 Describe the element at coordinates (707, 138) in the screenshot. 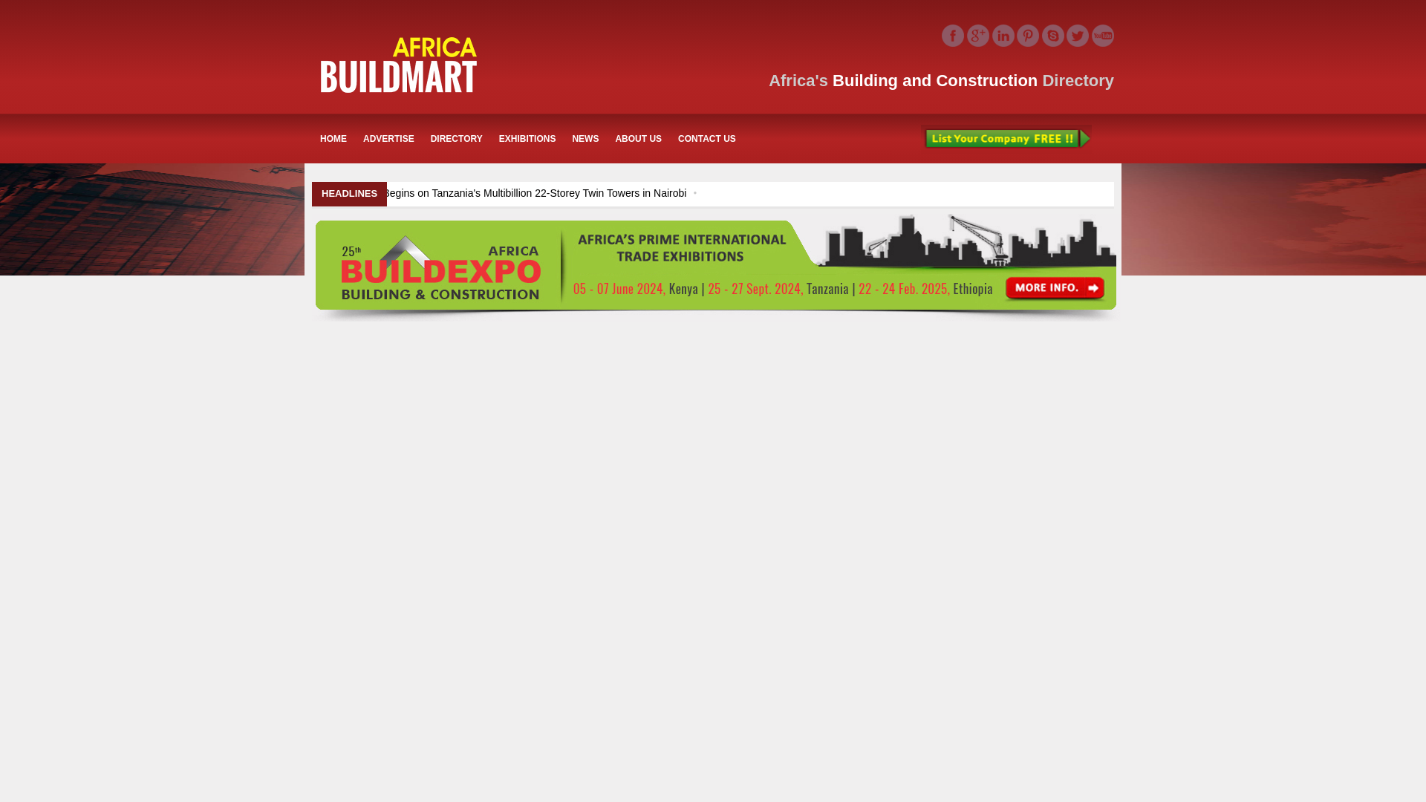

I see `CONTACT US` at that location.